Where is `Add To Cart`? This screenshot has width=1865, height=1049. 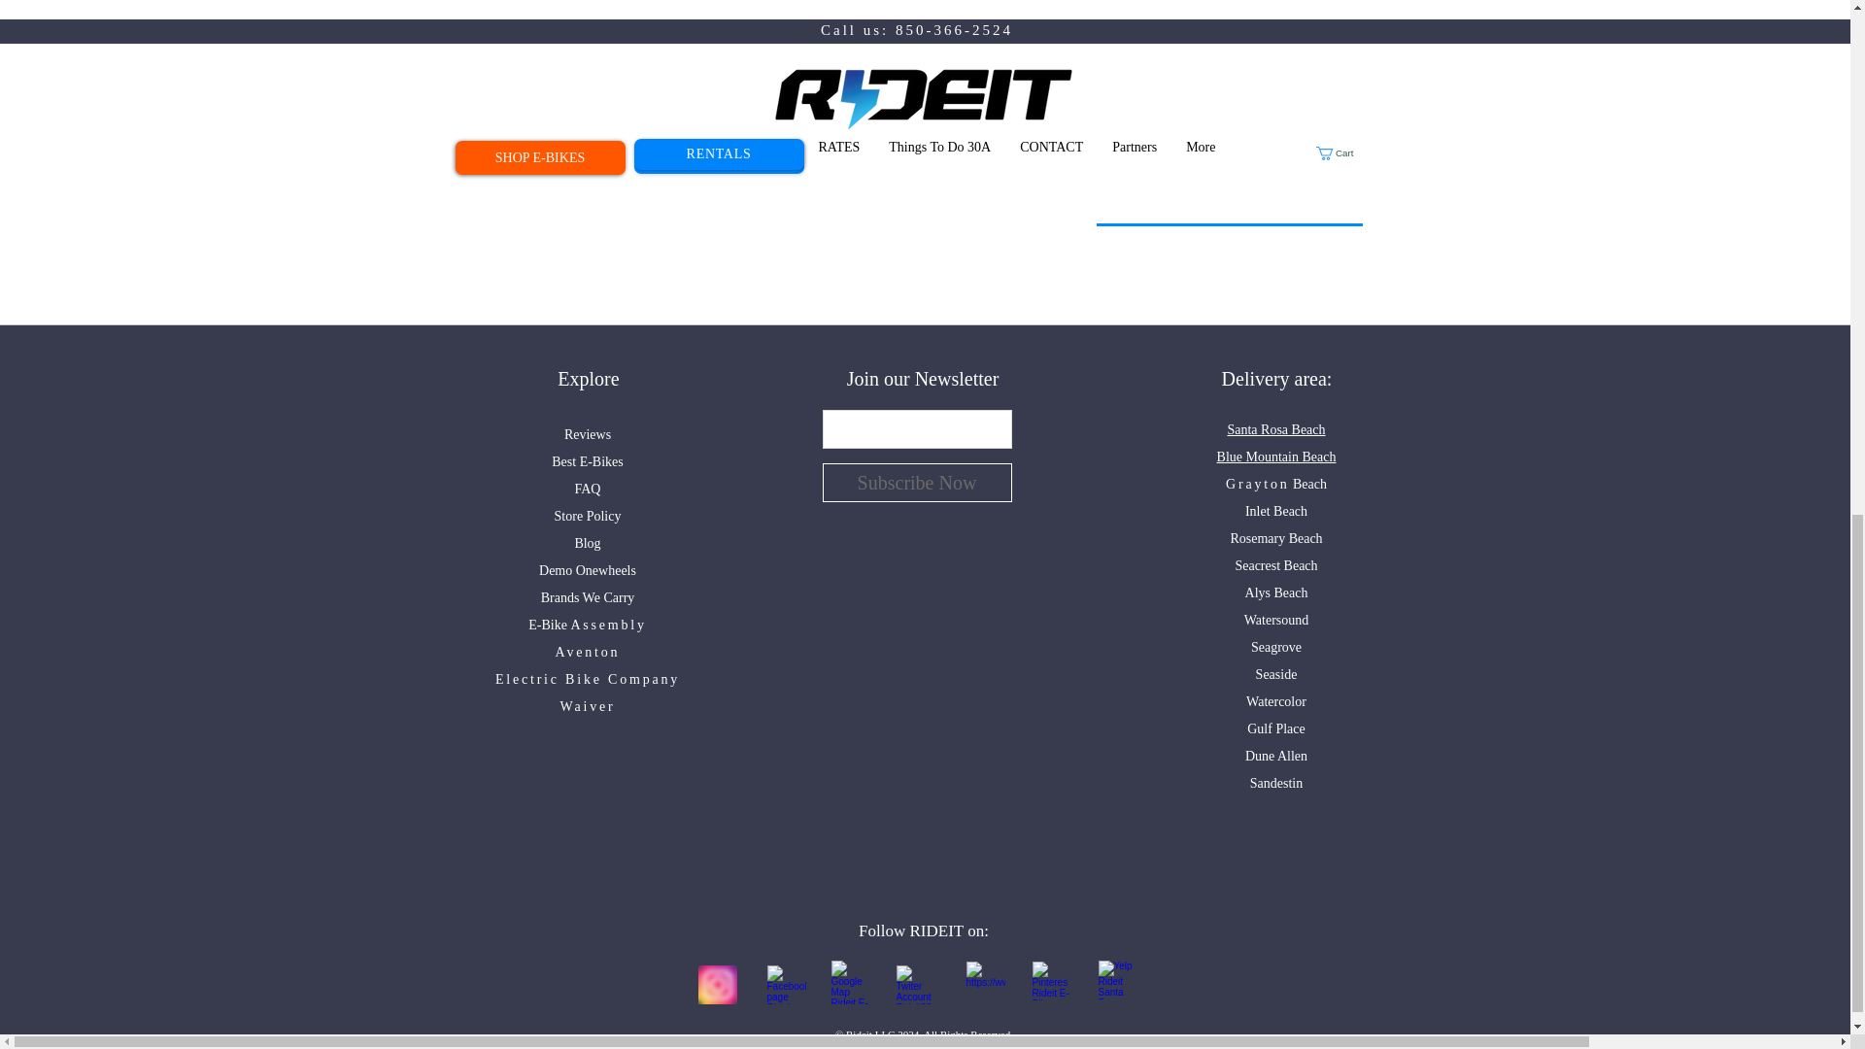 Add To Cart is located at coordinates (1228, 144).